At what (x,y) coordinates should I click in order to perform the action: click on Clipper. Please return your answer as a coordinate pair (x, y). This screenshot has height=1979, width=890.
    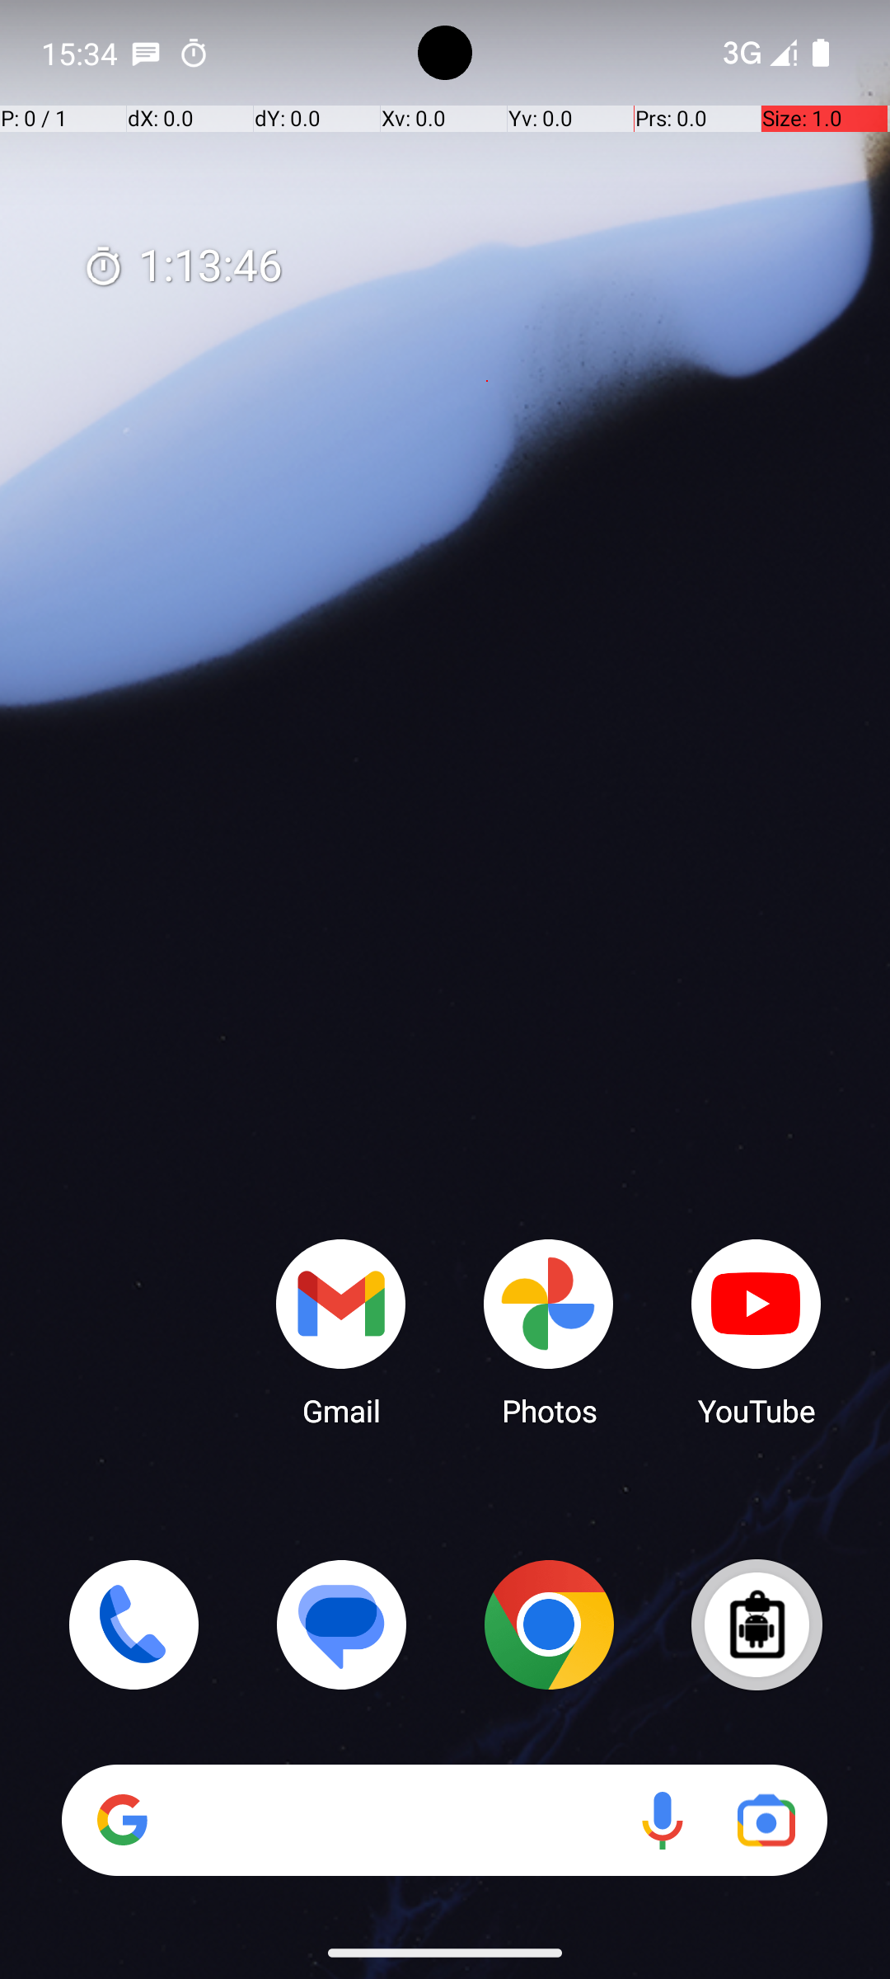
    Looking at the image, I should click on (756, 1624).